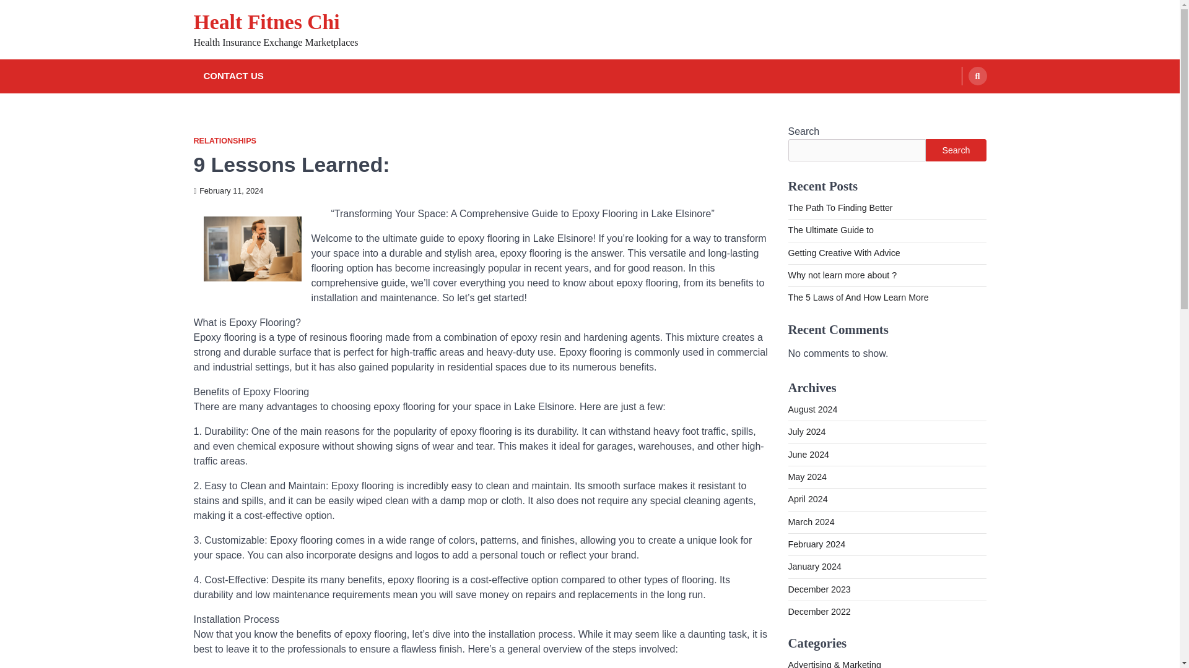 This screenshot has height=668, width=1189. What do you see at coordinates (858, 298) in the screenshot?
I see `The 5 Laws of And How Learn More` at bounding box center [858, 298].